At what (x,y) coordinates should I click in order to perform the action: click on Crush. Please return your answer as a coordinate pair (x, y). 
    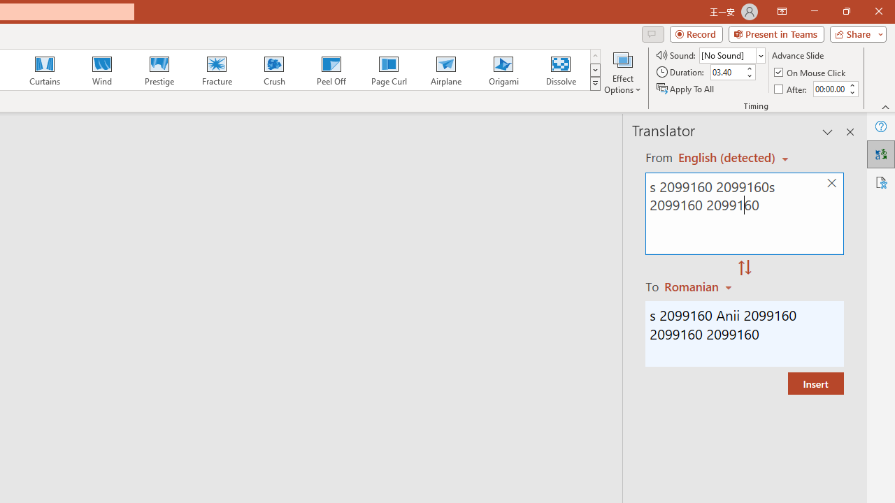
    Looking at the image, I should click on (273, 70).